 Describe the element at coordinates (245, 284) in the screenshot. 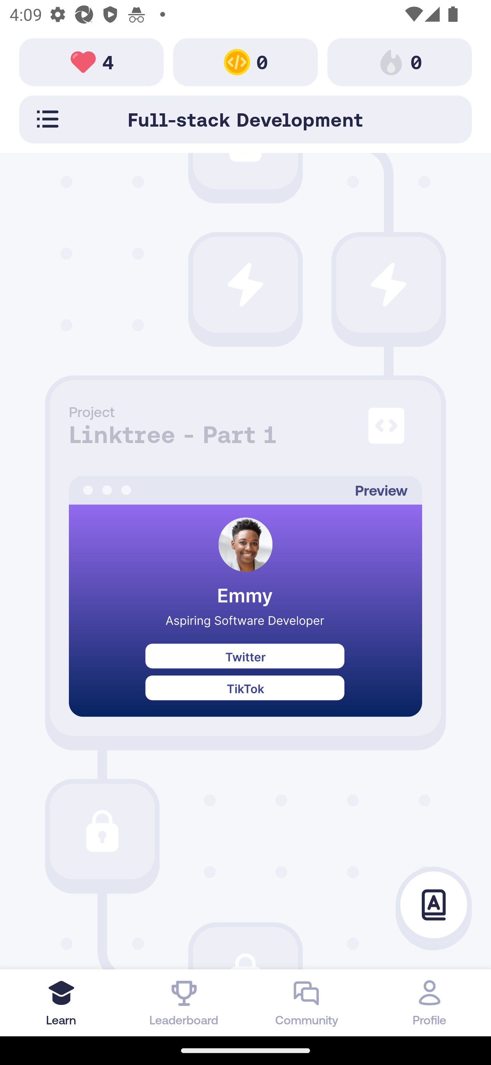

I see `Path Icon` at that location.